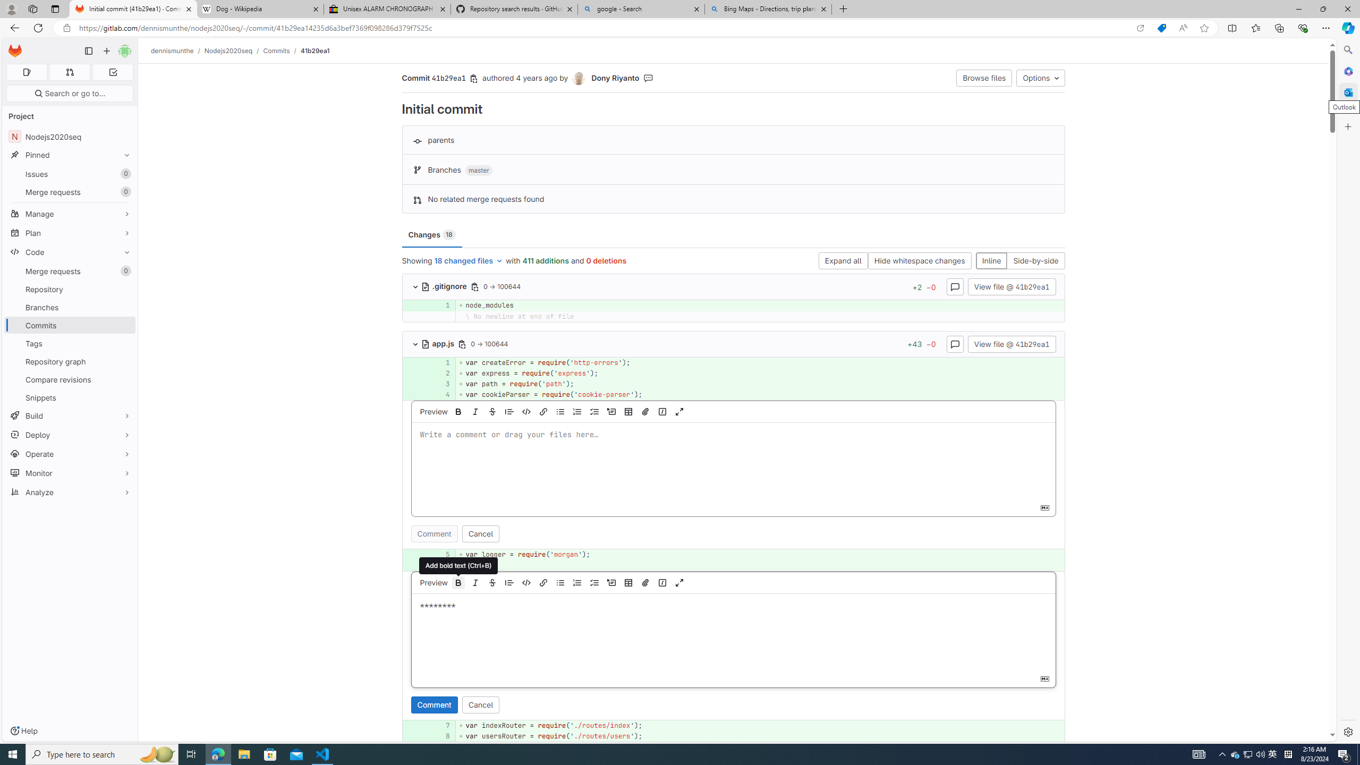  I want to click on Shopping in Microsoft Edge, so click(1161, 28).